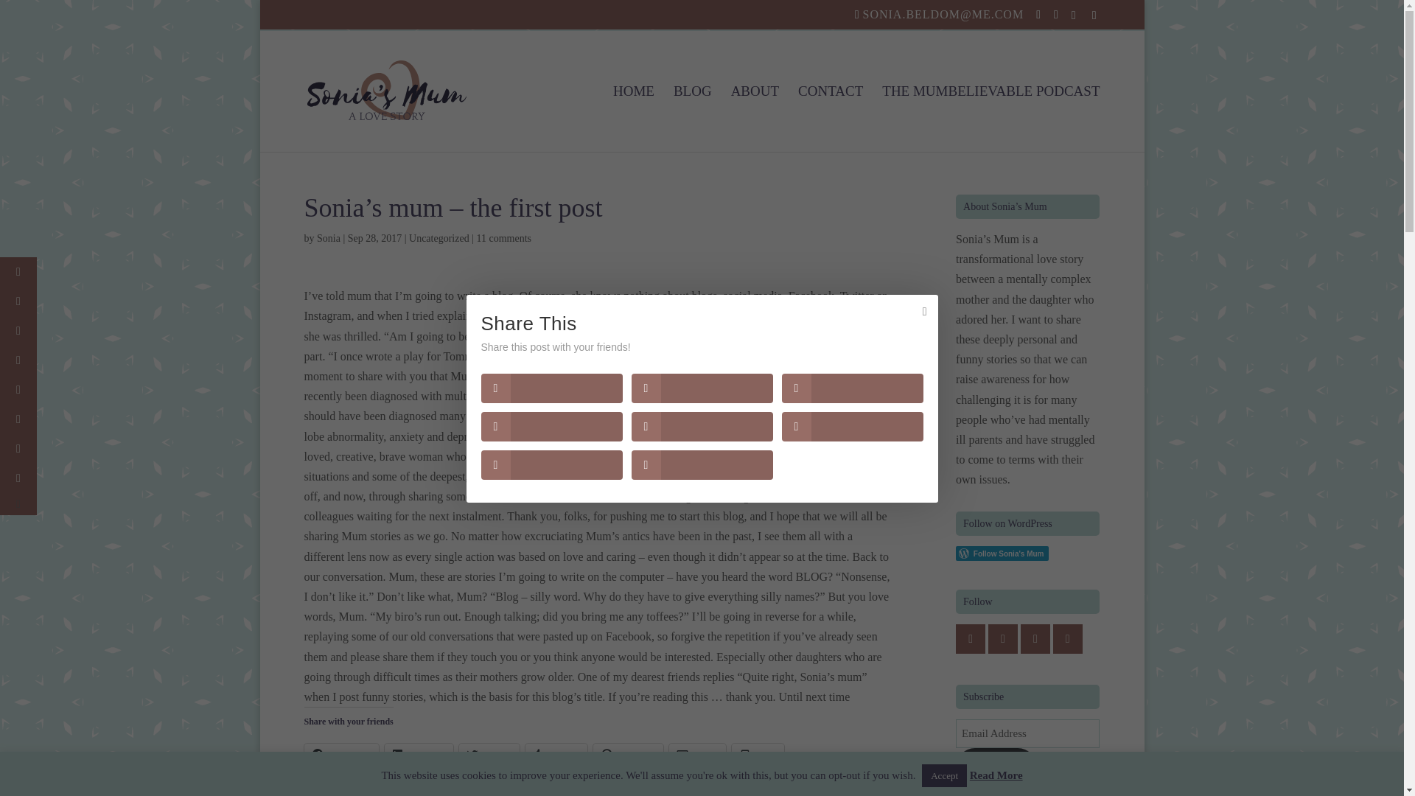  I want to click on Print, so click(758, 754).